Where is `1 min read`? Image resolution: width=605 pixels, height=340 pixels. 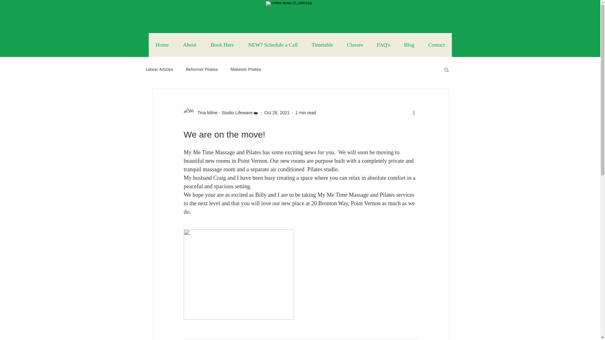
1 min read is located at coordinates (305, 113).